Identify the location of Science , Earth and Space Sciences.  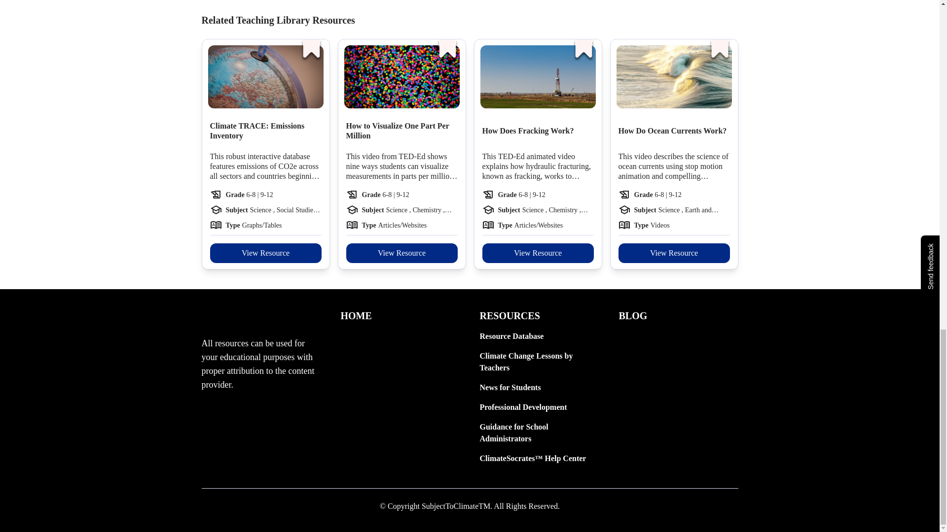
(694, 210).